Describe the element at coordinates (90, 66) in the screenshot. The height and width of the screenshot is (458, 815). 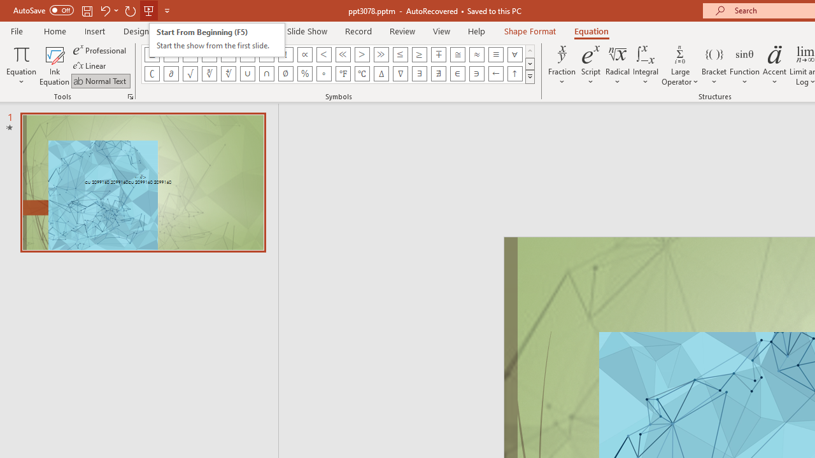
I see `Linear` at that location.